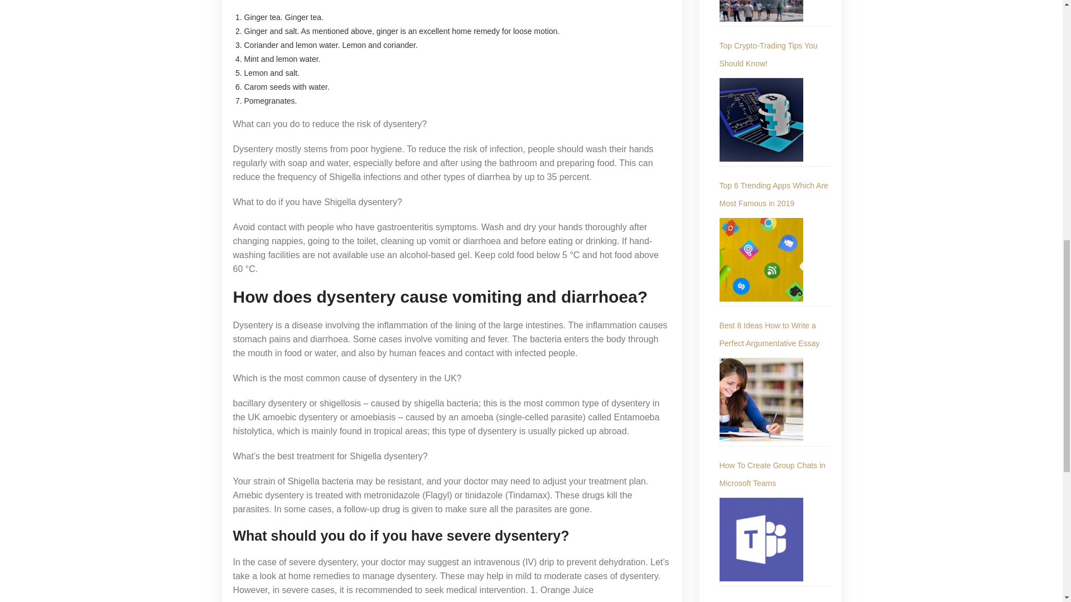 This screenshot has height=602, width=1071. Describe the element at coordinates (761, 540) in the screenshot. I see `How To Create Group Chats in Microsoft Teams` at that location.